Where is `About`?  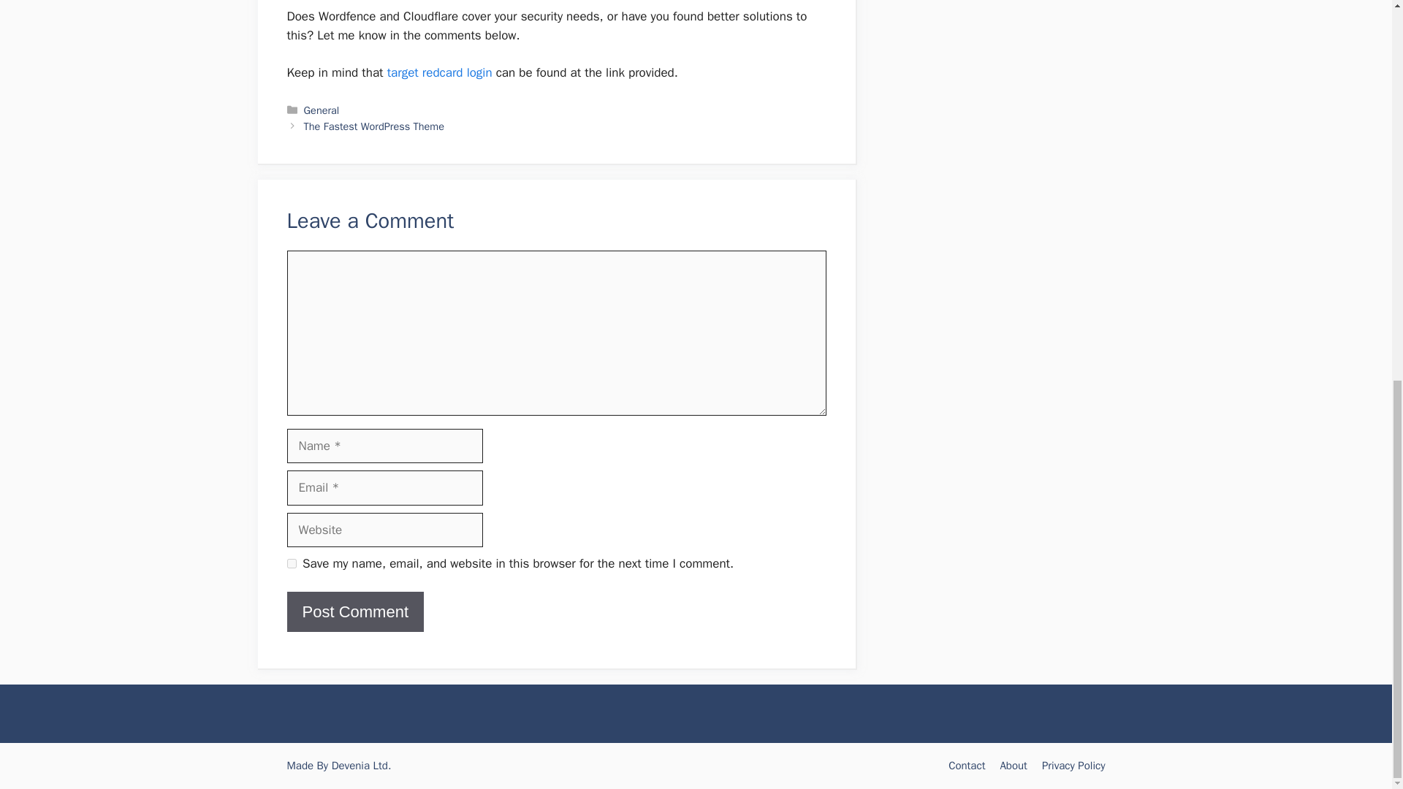
About is located at coordinates (1013, 766).